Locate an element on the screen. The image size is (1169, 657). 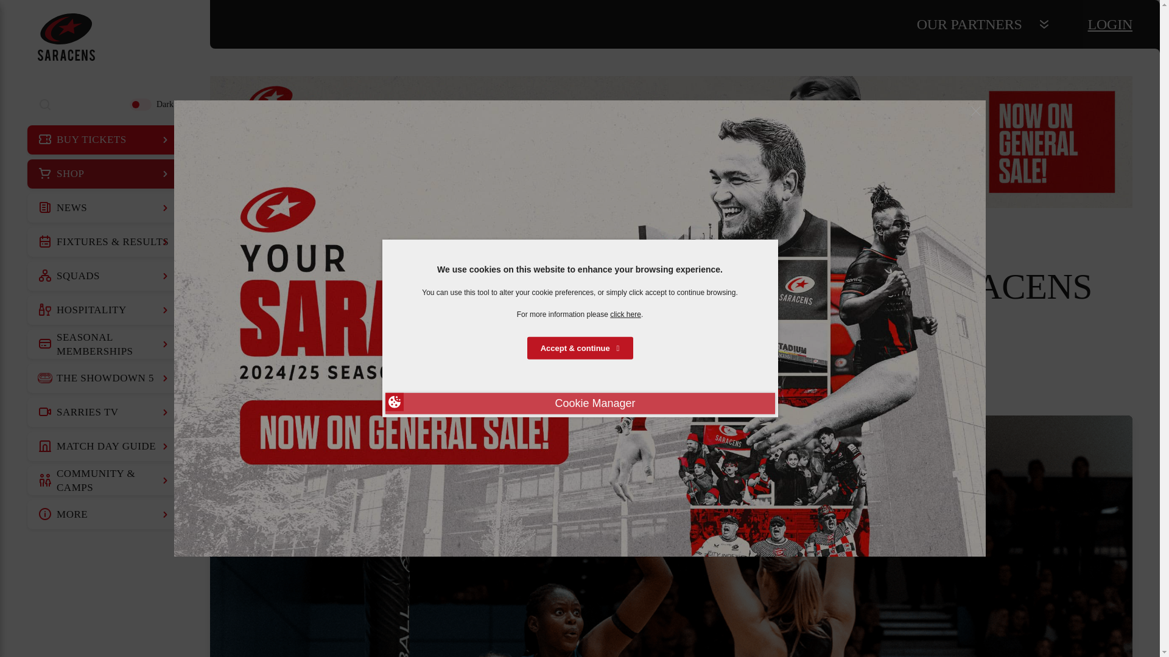
LOGIN is located at coordinates (1111, 24).